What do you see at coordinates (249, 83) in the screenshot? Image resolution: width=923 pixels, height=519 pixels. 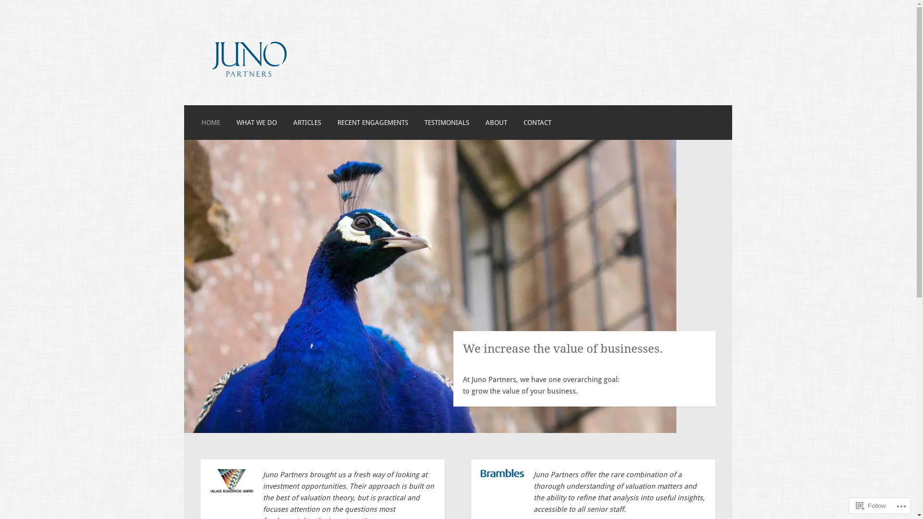 I see `Juno Partners` at bounding box center [249, 83].